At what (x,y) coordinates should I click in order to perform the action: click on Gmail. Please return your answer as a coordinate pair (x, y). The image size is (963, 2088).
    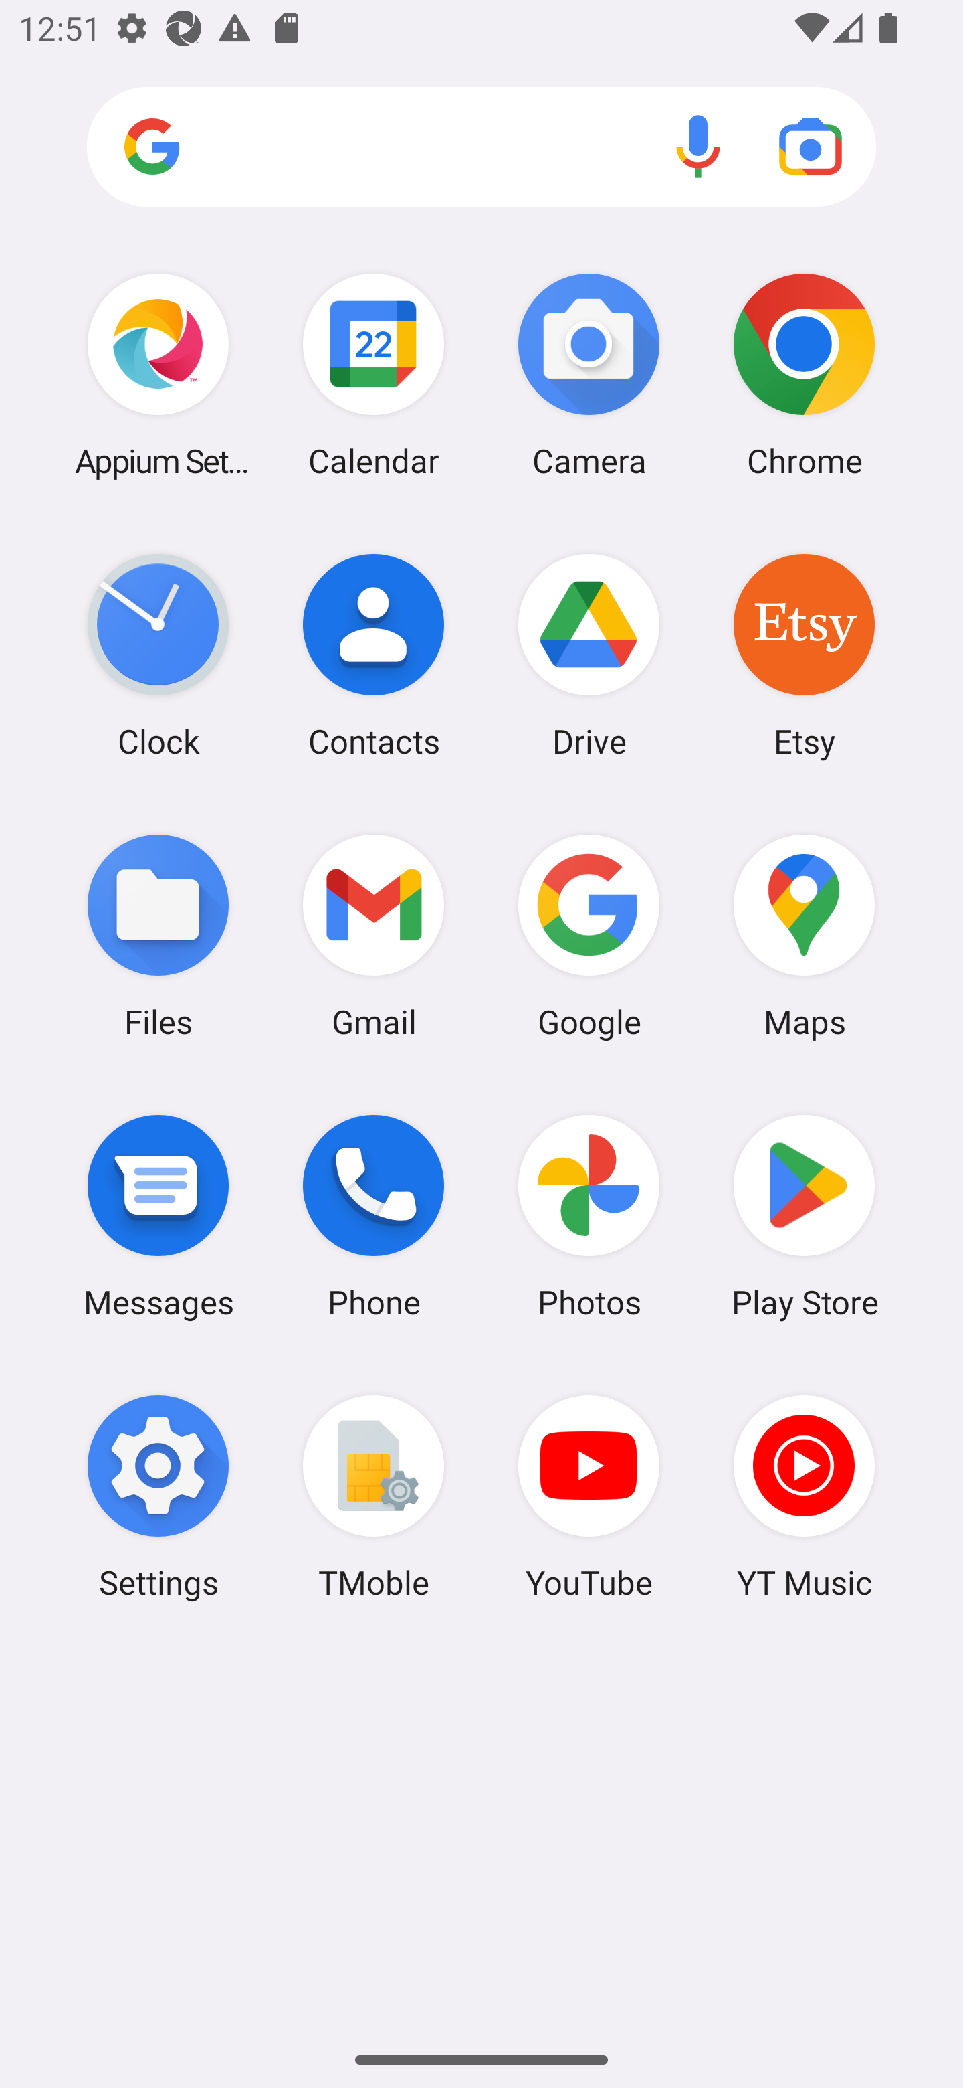
    Looking at the image, I should click on (373, 935).